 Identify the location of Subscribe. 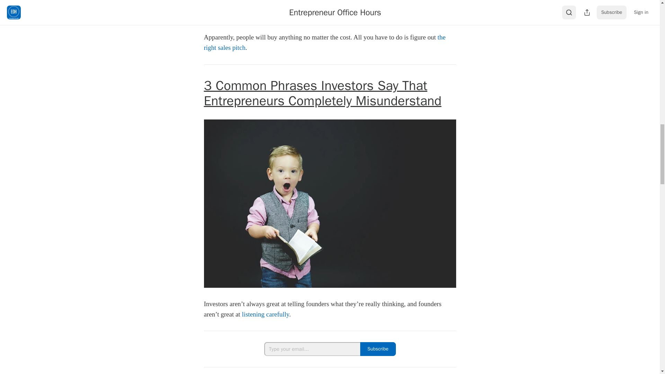
(378, 349).